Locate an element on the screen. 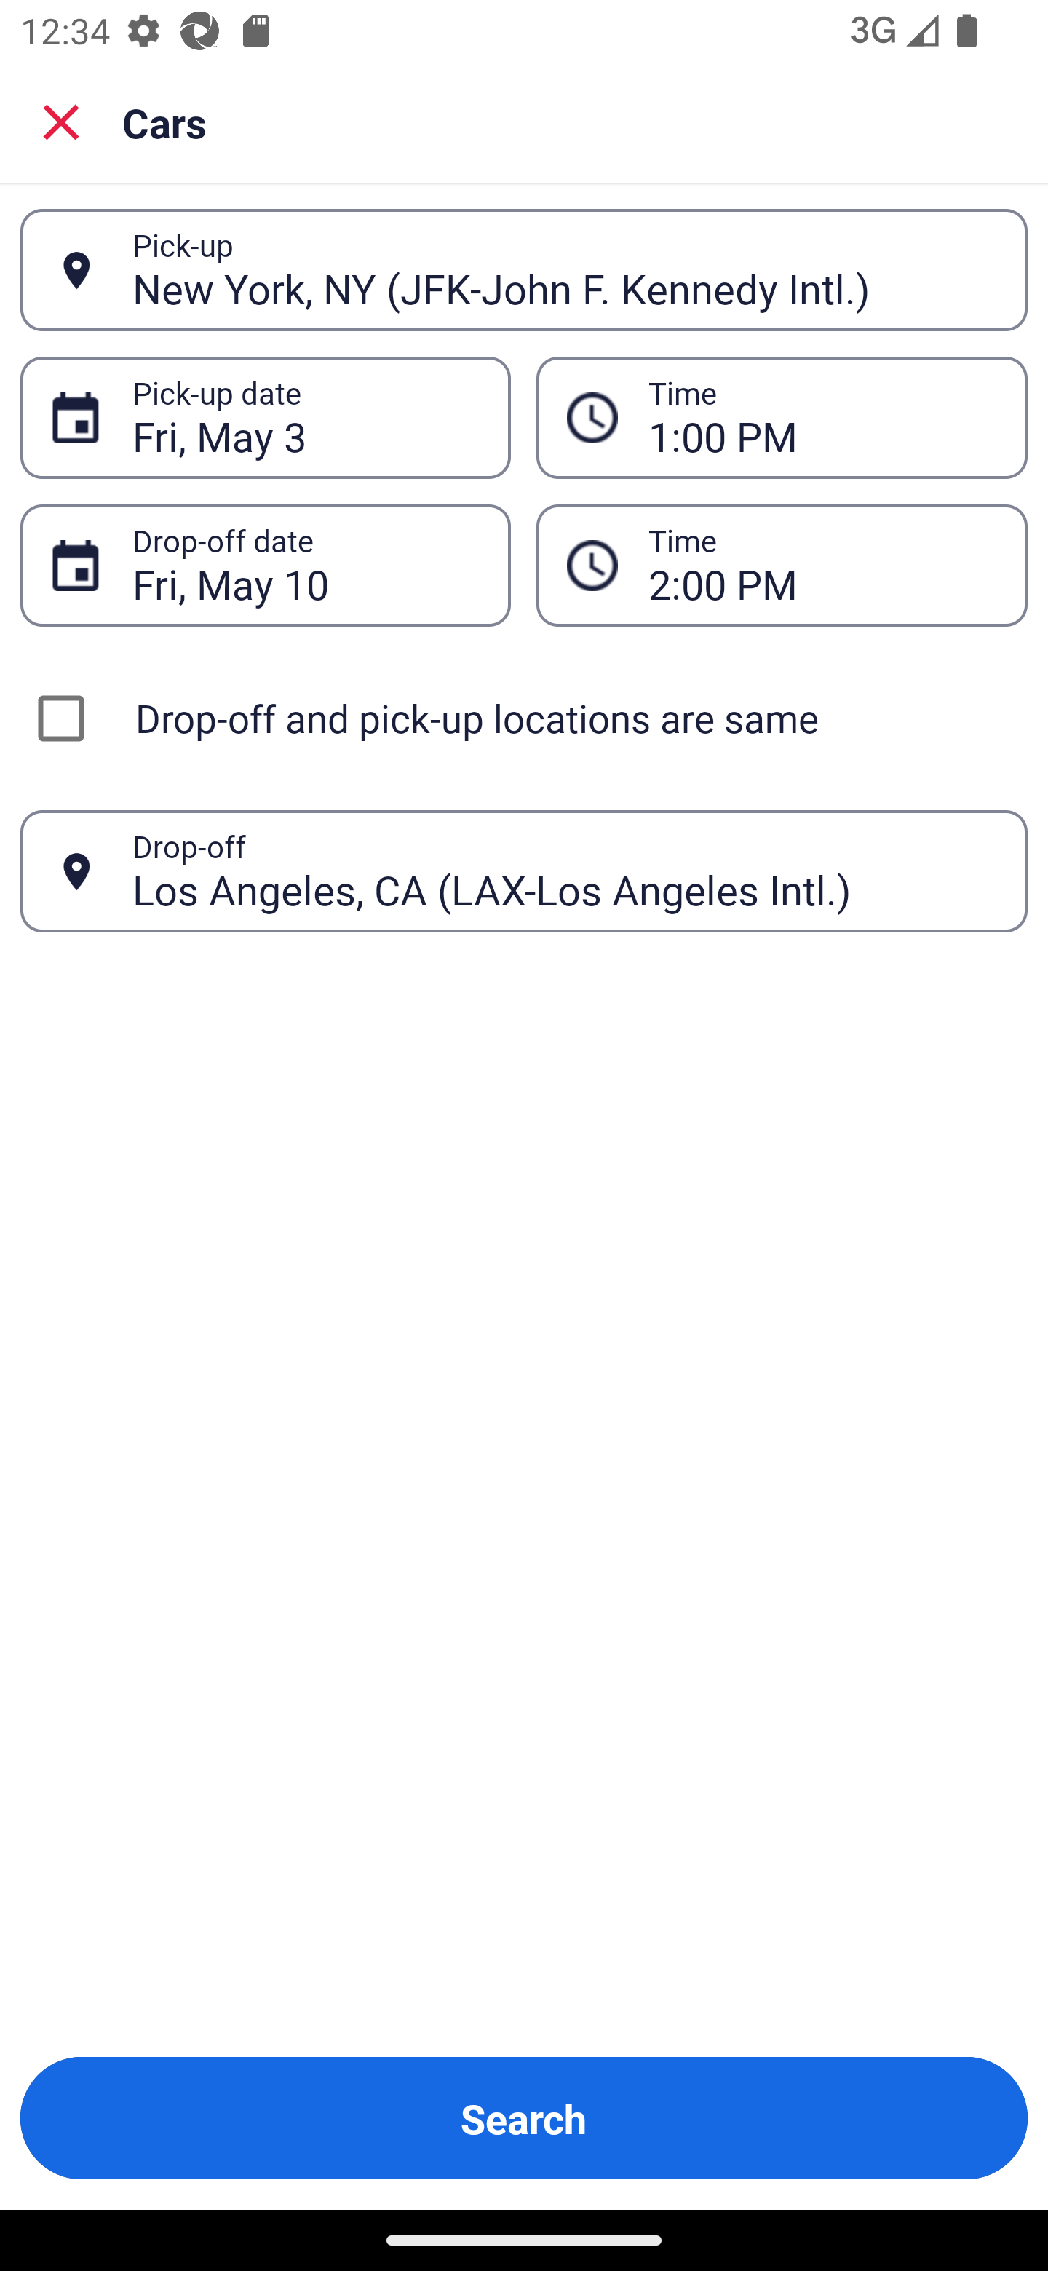 The width and height of the screenshot is (1048, 2271). 2:00 PM is located at coordinates (822, 565).